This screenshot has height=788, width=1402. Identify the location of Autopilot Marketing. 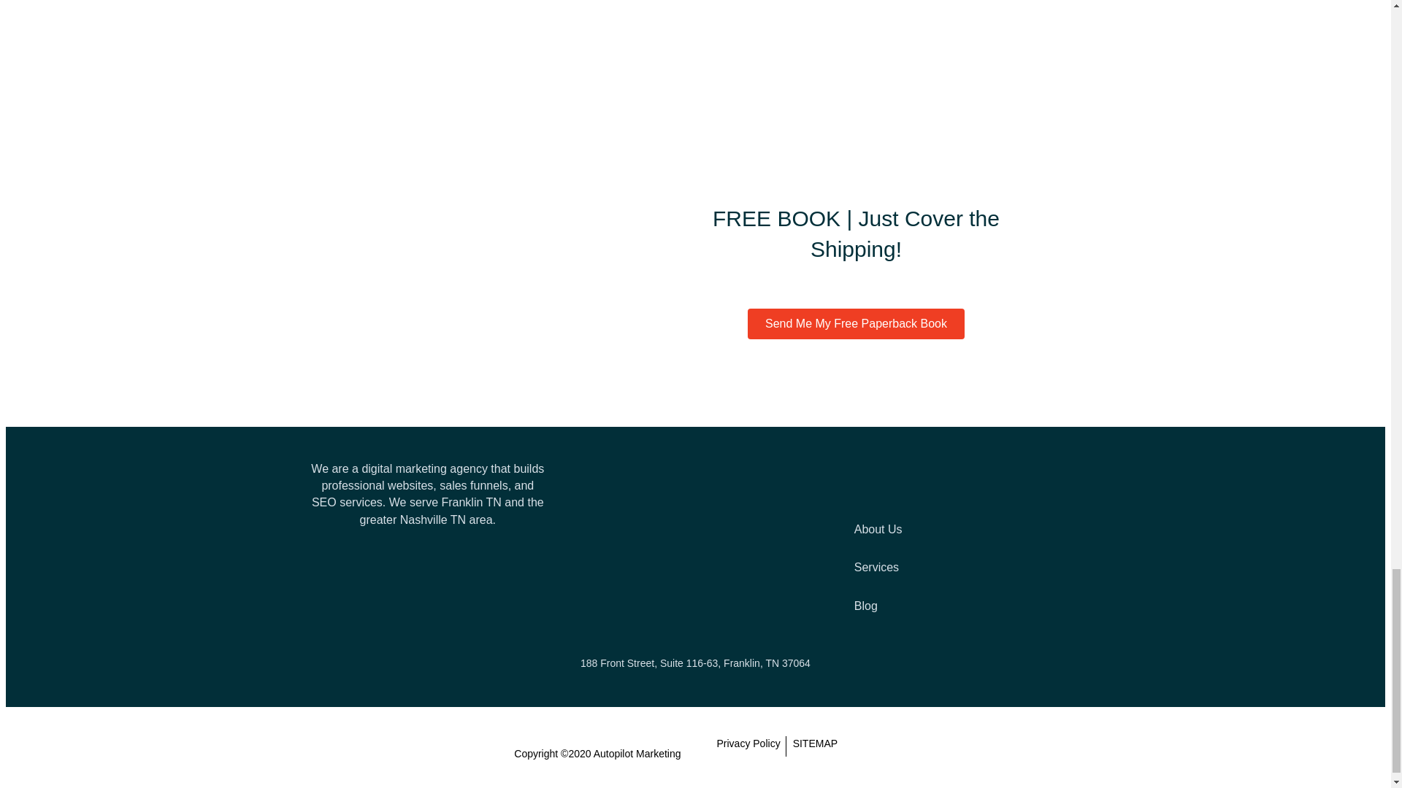
(637, 753).